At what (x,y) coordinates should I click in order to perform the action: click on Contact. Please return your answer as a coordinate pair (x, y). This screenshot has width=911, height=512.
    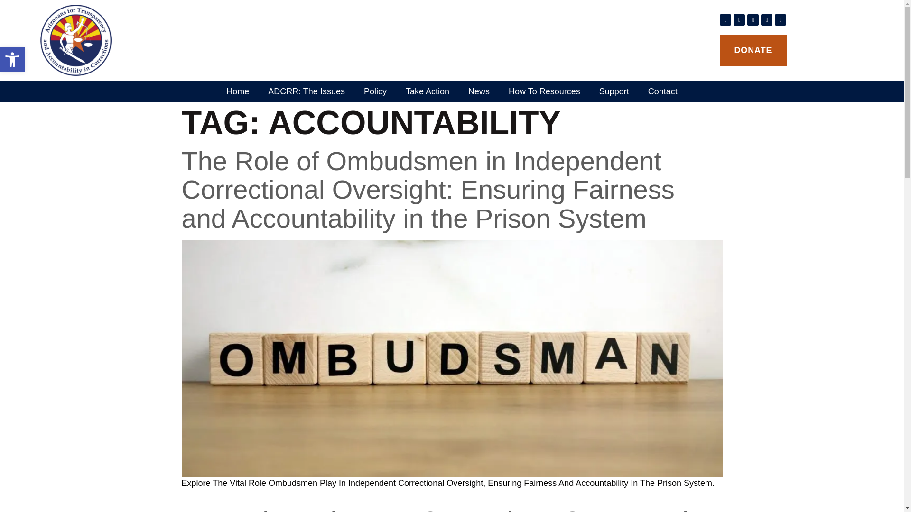
    Looking at the image, I should click on (662, 91).